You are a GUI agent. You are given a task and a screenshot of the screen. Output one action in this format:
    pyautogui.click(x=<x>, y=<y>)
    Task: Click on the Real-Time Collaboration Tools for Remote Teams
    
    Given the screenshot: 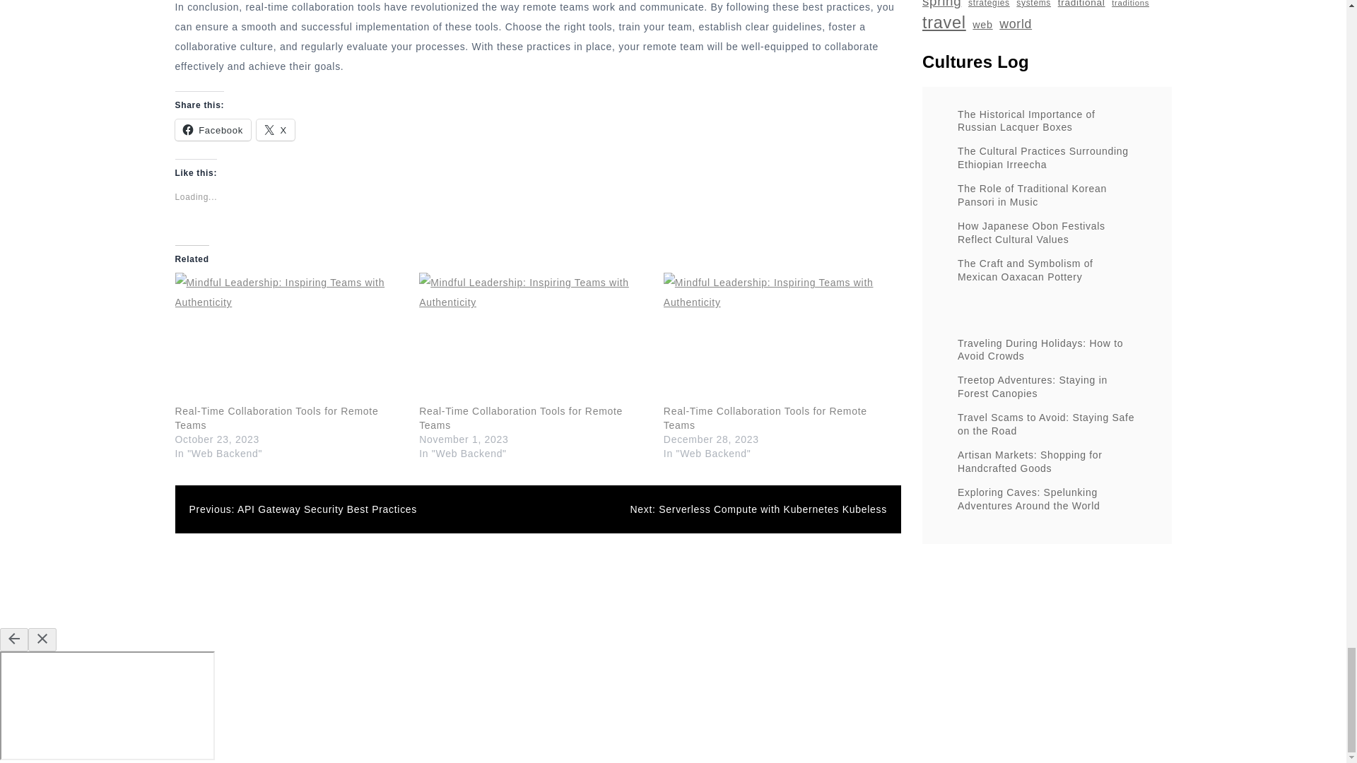 What is the action you would take?
    pyautogui.click(x=290, y=338)
    